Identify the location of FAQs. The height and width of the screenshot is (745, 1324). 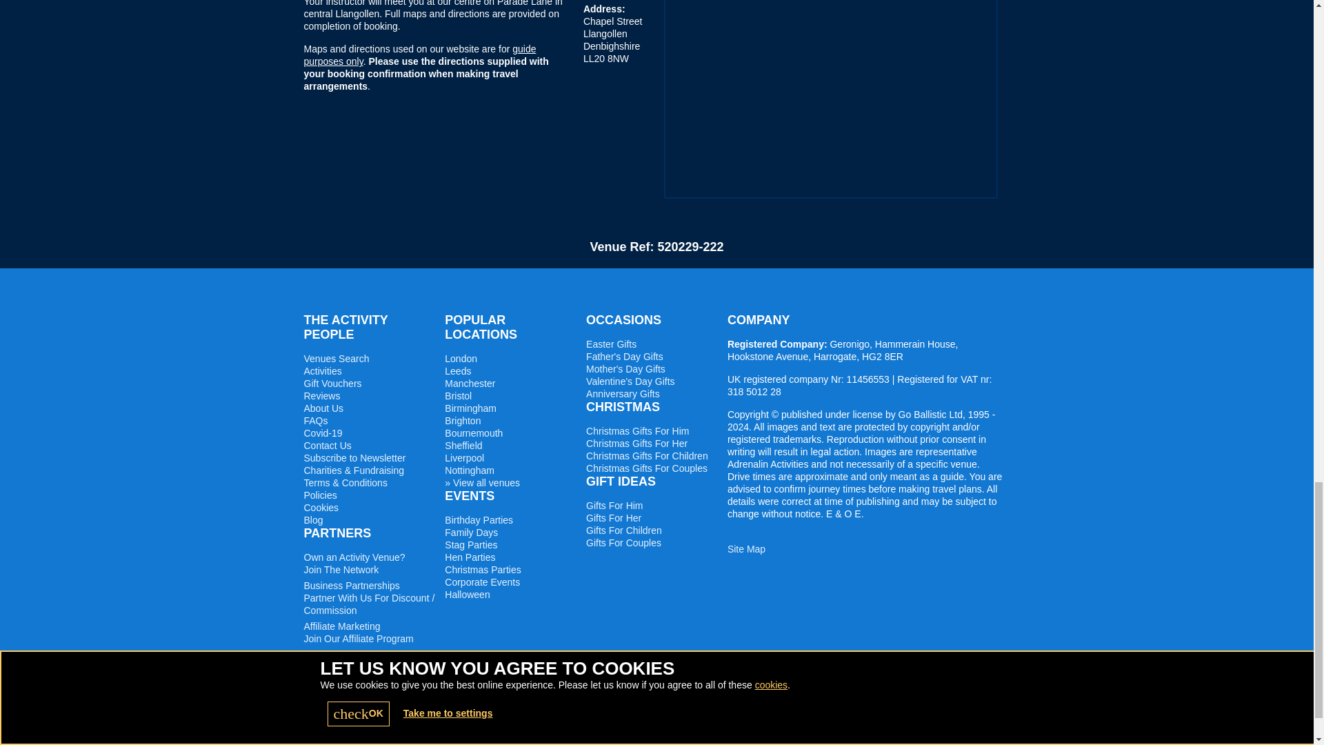
(314, 420).